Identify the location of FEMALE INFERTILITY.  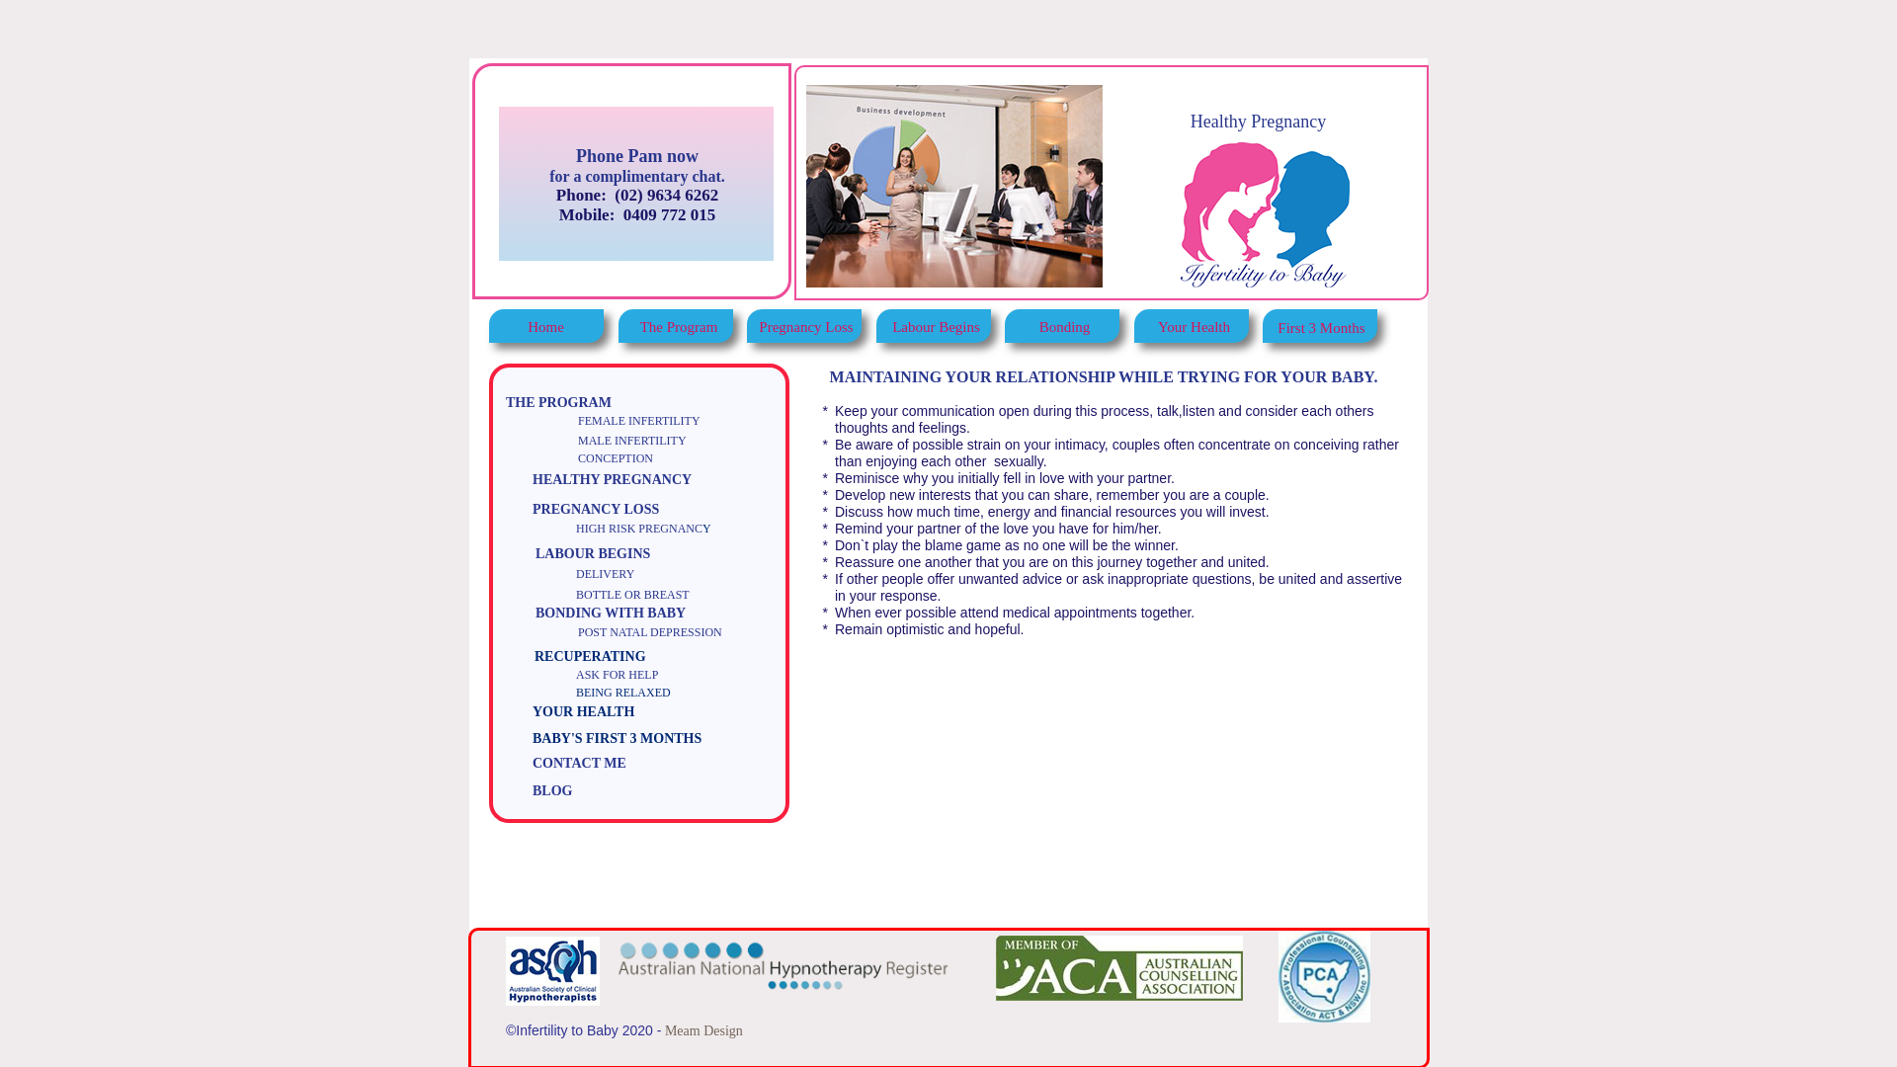
(639, 421).